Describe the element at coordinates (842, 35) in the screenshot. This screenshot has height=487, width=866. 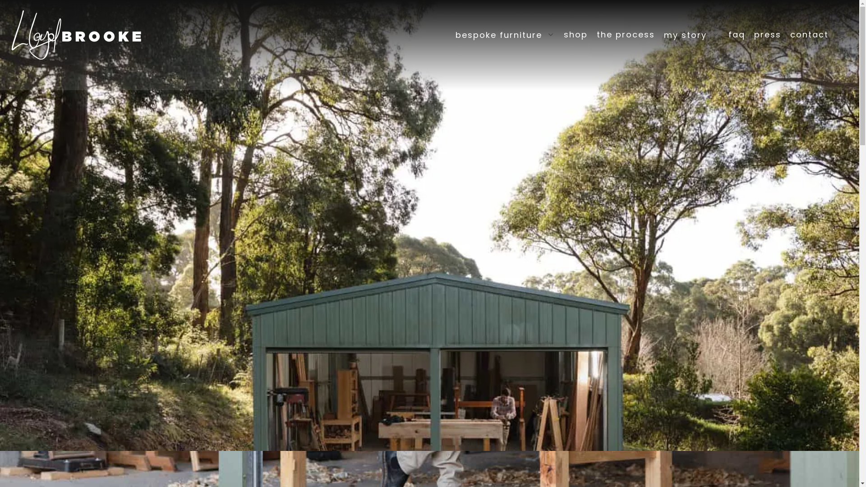
I see `View your shopping cart` at that location.